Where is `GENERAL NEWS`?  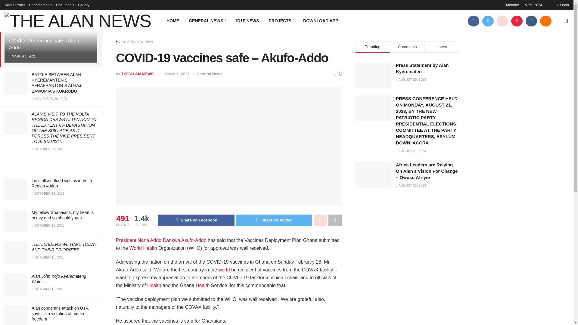
GENERAL NEWS is located at coordinates (207, 20).